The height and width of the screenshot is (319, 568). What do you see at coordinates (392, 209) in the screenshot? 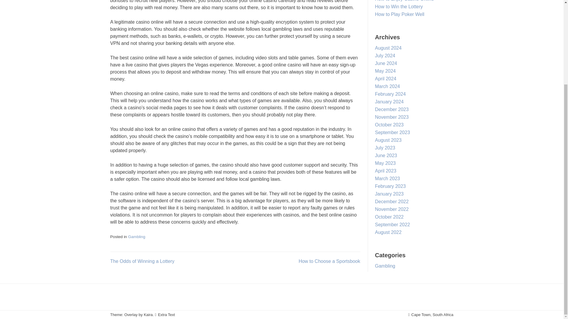
I see `November 2022` at bounding box center [392, 209].